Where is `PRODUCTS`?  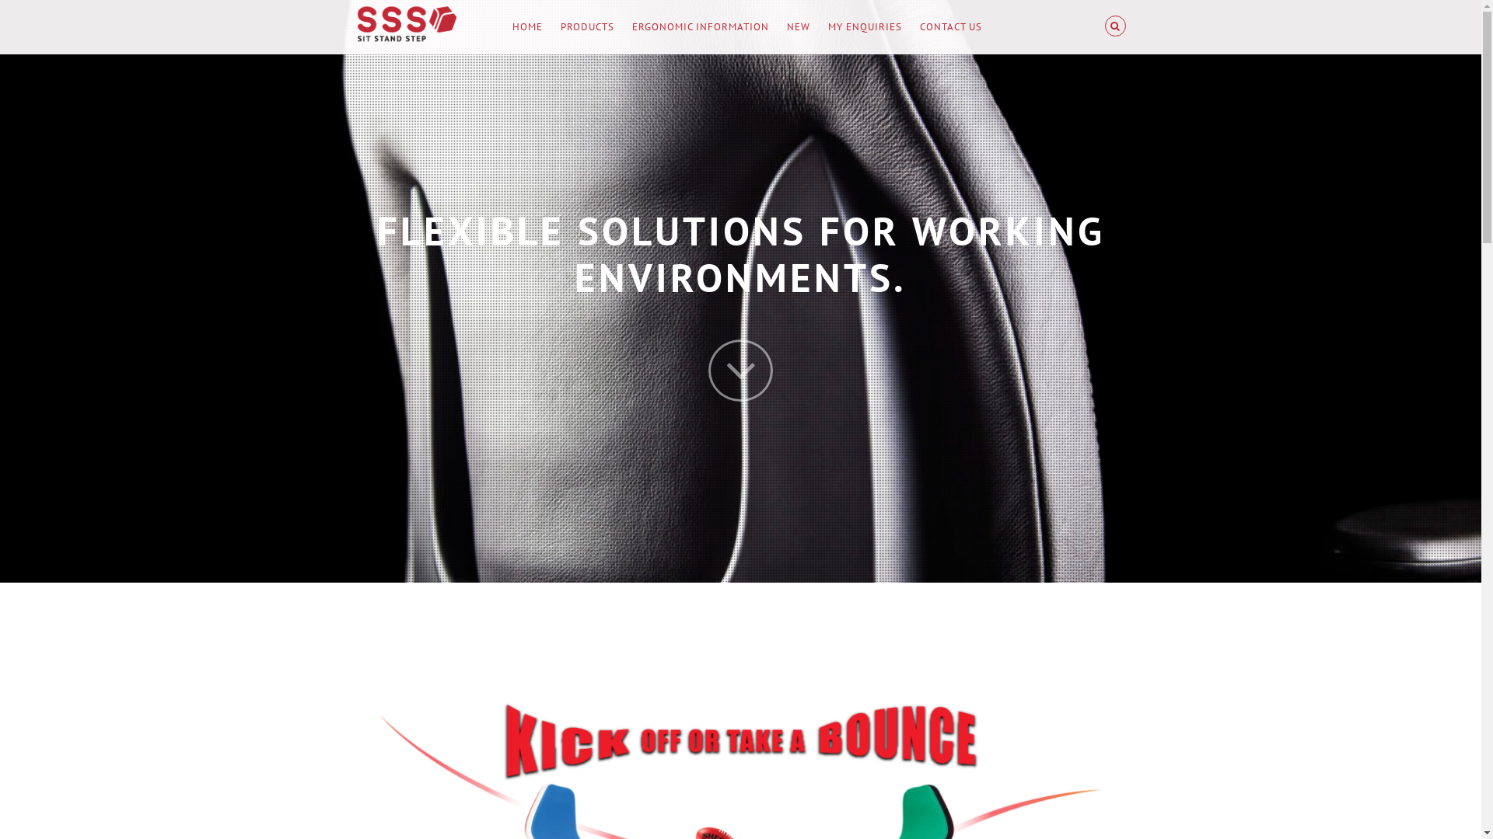
PRODUCTS is located at coordinates (586, 27).